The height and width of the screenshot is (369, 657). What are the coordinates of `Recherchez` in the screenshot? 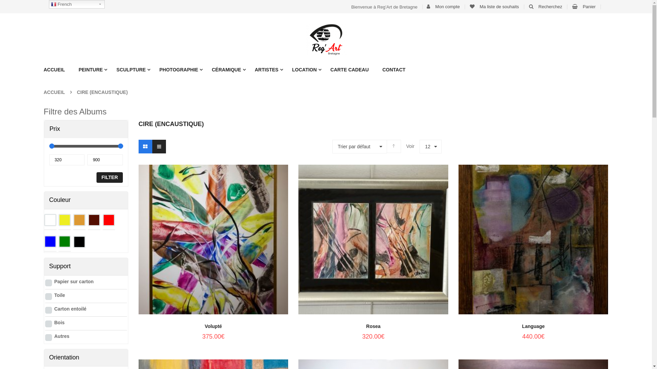 It's located at (550, 7).